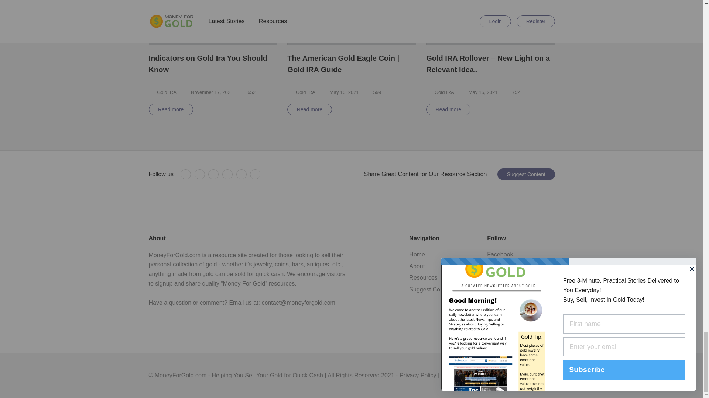  What do you see at coordinates (305, 92) in the screenshot?
I see `Gold IRA` at bounding box center [305, 92].